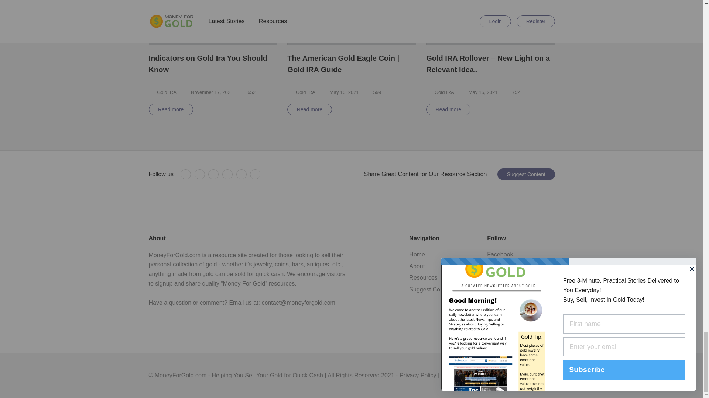  What do you see at coordinates (305, 92) in the screenshot?
I see `Gold IRA` at bounding box center [305, 92].